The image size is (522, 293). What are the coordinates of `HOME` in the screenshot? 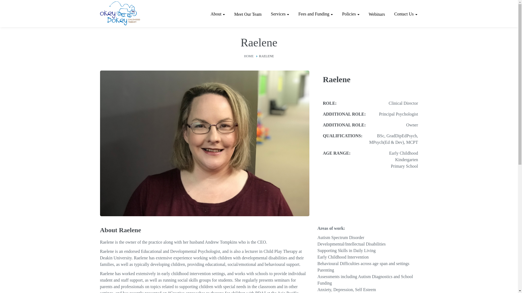 It's located at (249, 56).